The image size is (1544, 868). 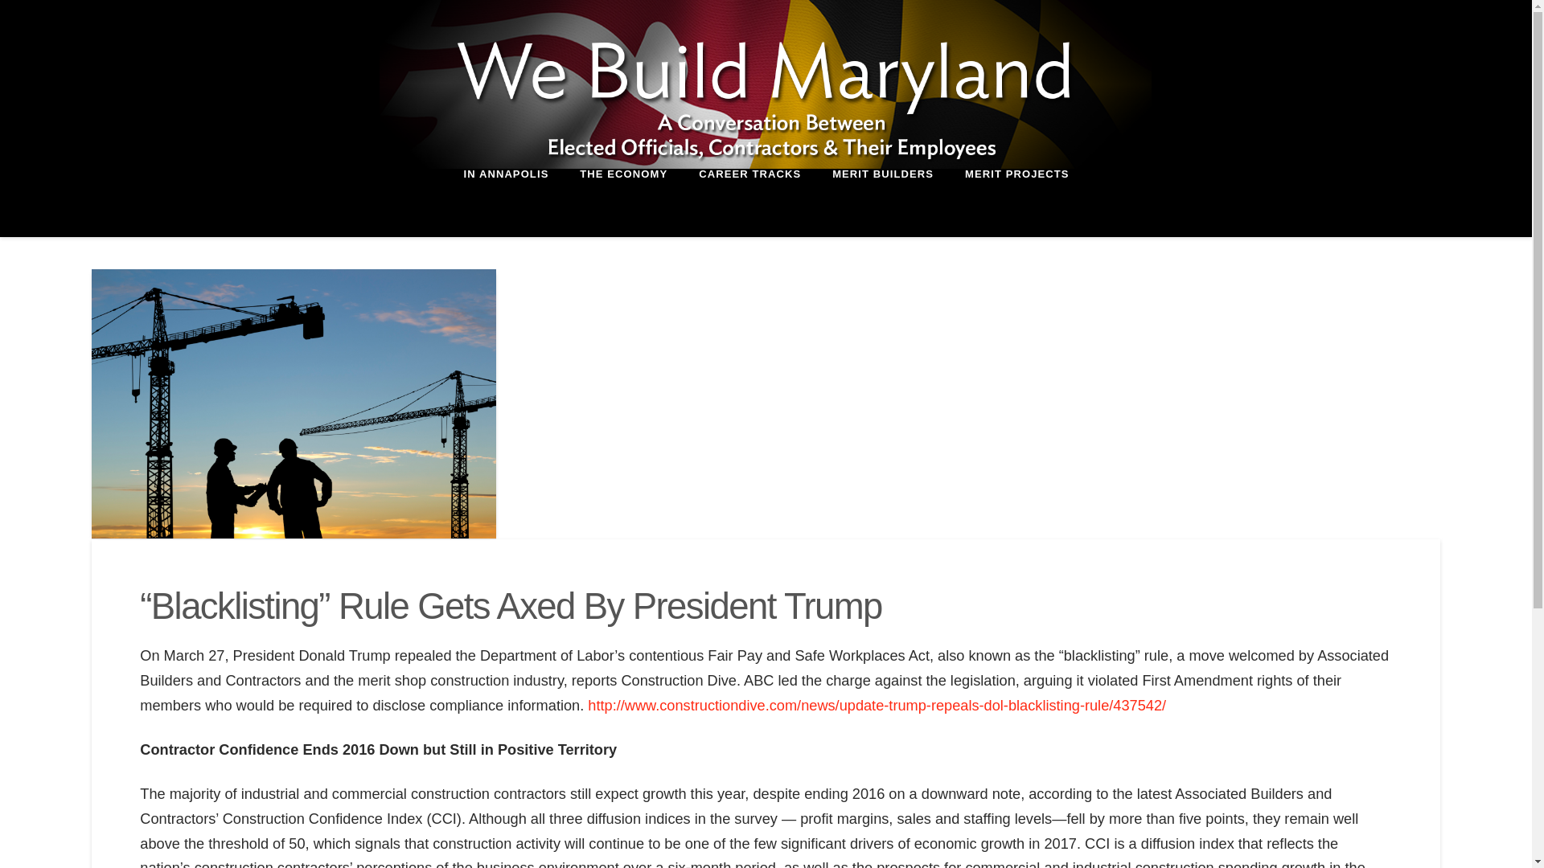 What do you see at coordinates (622, 203) in the screenshot?
I see `THE ECONOMY` at bounding box center [622, 203].